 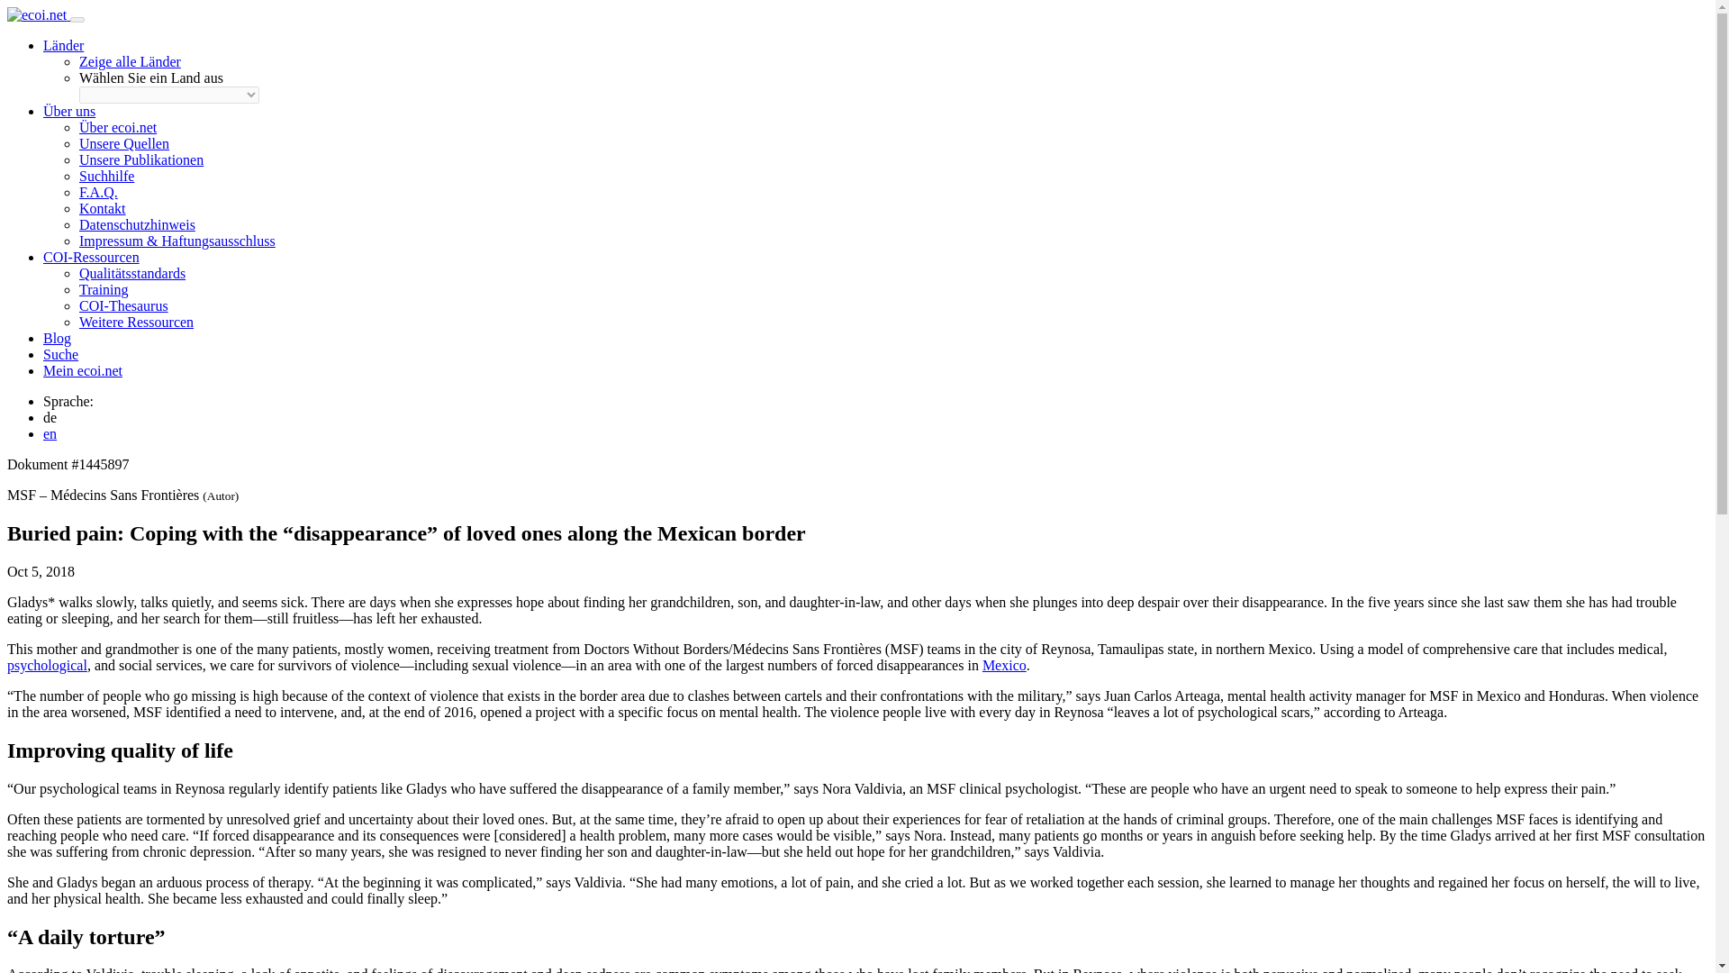 What do you see at coordinates (103, 207) in the screenshot?
I see `Kontakt` at bounding box center [103, 207].